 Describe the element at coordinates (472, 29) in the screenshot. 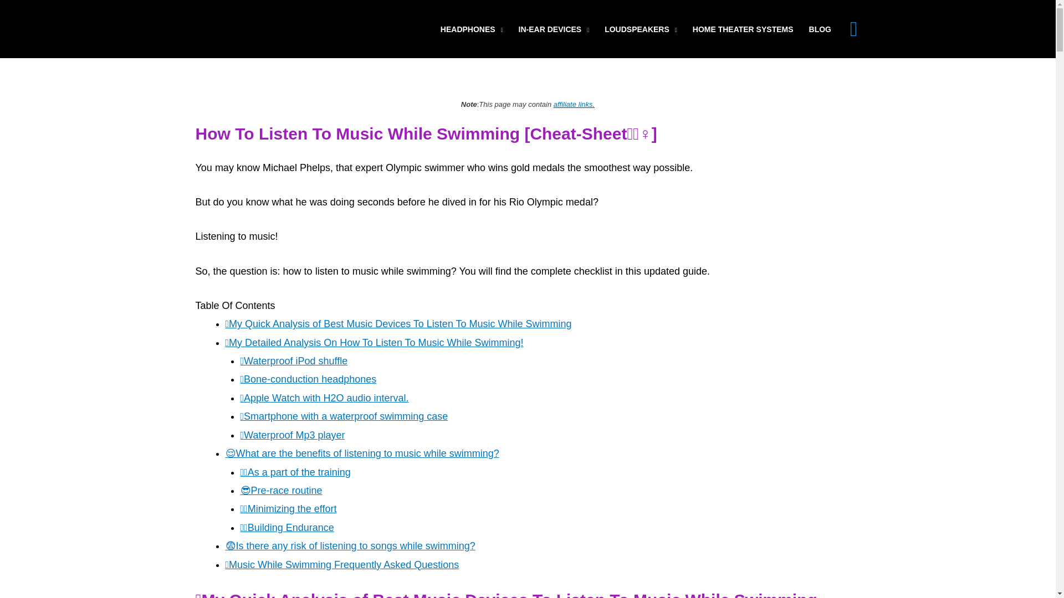

I see `HEADPHONES` at that location.